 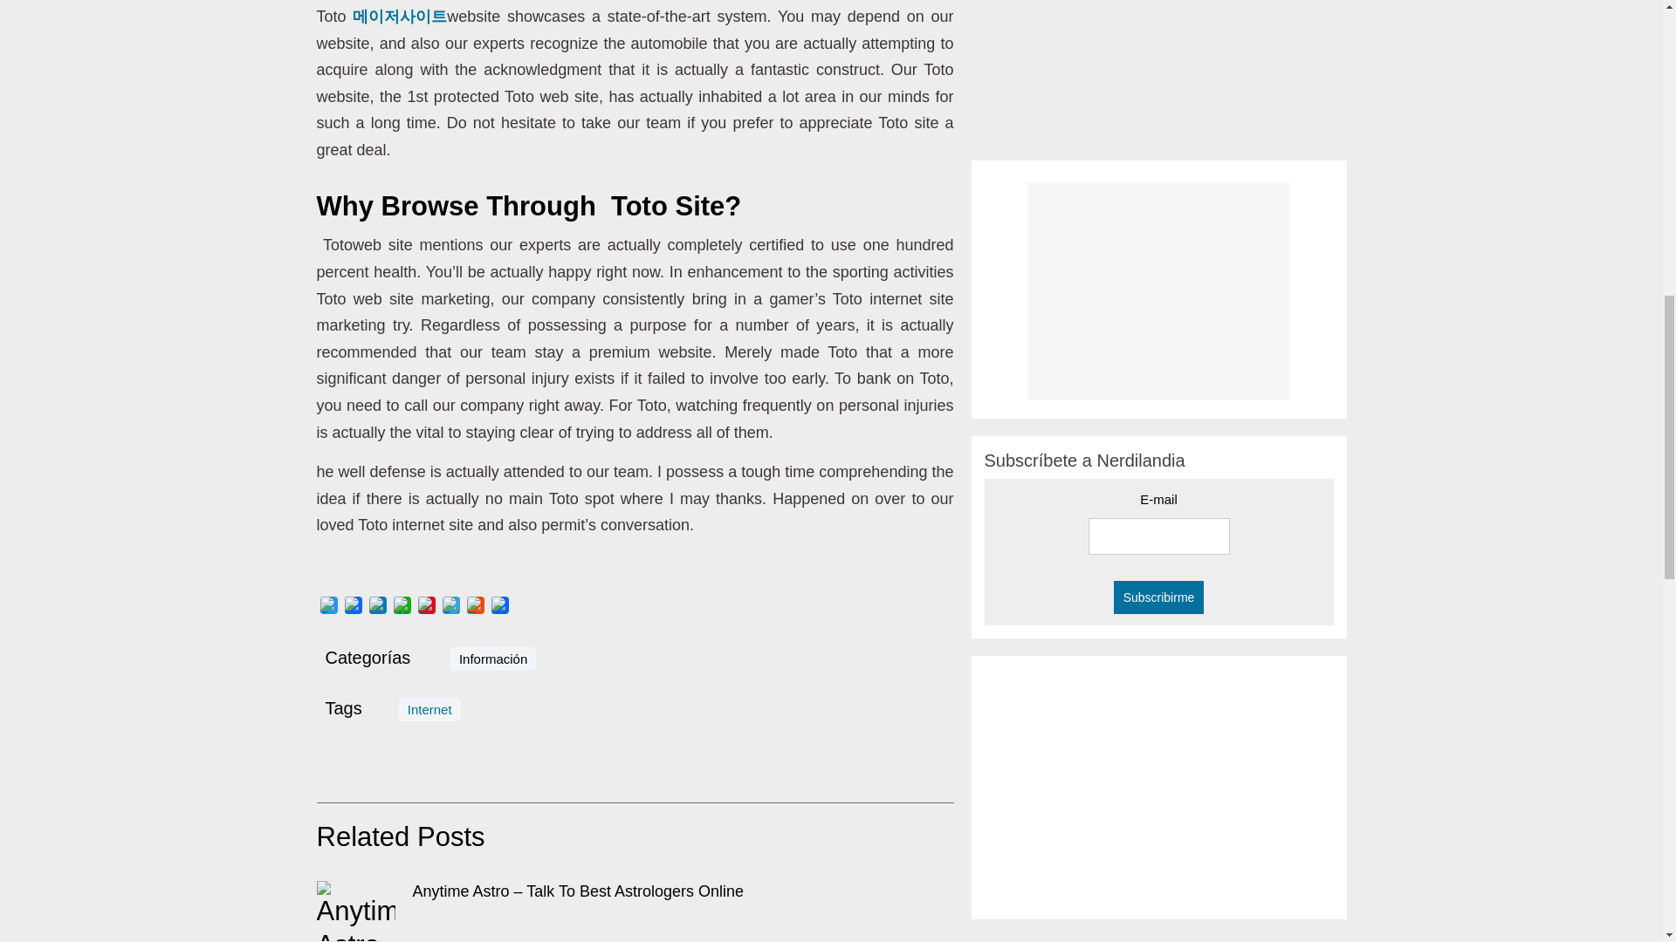 What do you see at coordinates (1159, 597) in the screenshot?
I see `Subscribirme` at bounding box center [1159, 597].